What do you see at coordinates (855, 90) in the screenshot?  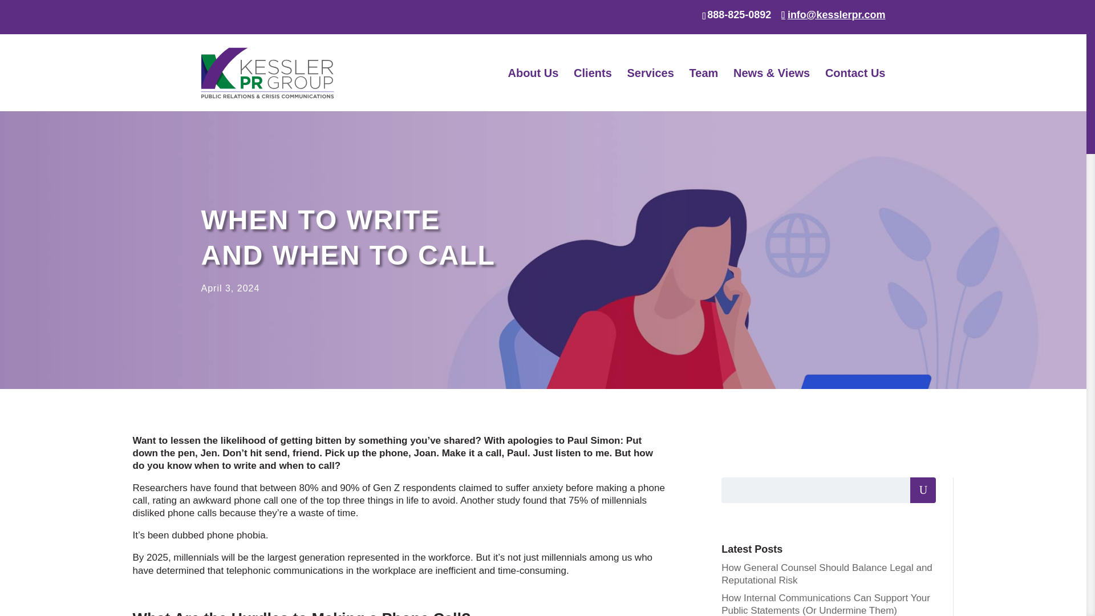 I see `Contact Us` at bounding box center [855, 90].